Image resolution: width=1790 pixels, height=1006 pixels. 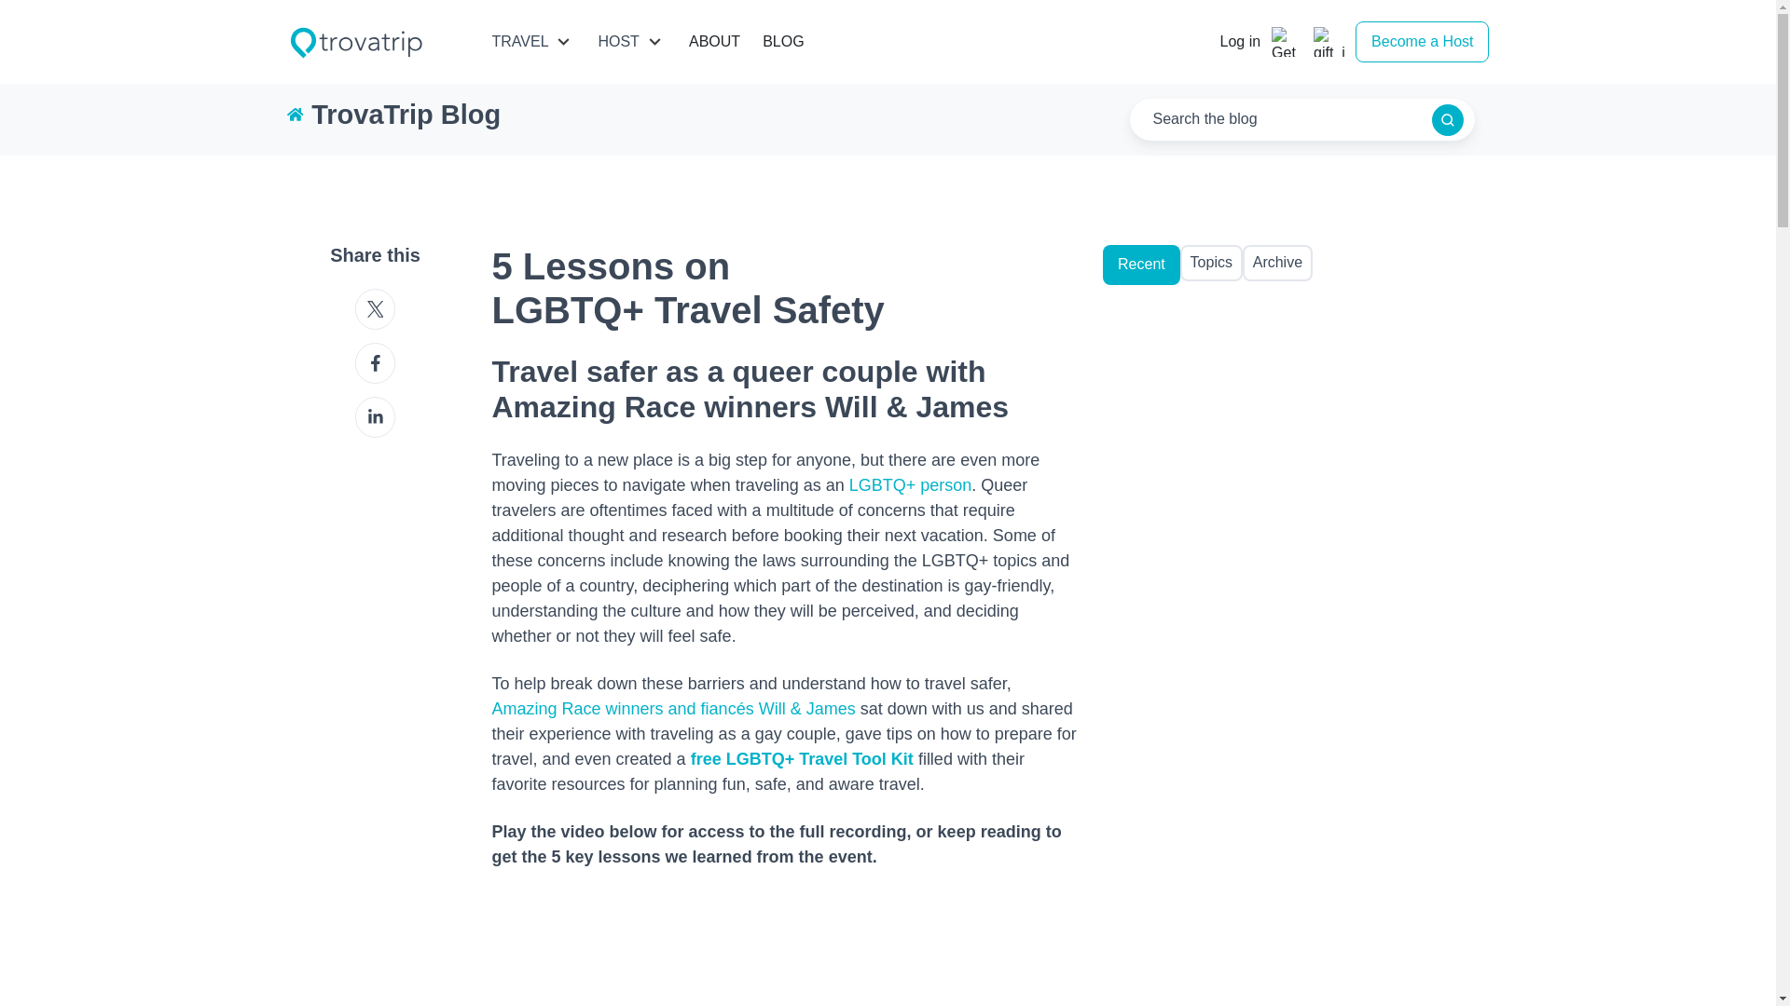 What do you see at coordinates (783, 41) in the screenshot?
I see `BLOG` at bounding box center [783, 41].